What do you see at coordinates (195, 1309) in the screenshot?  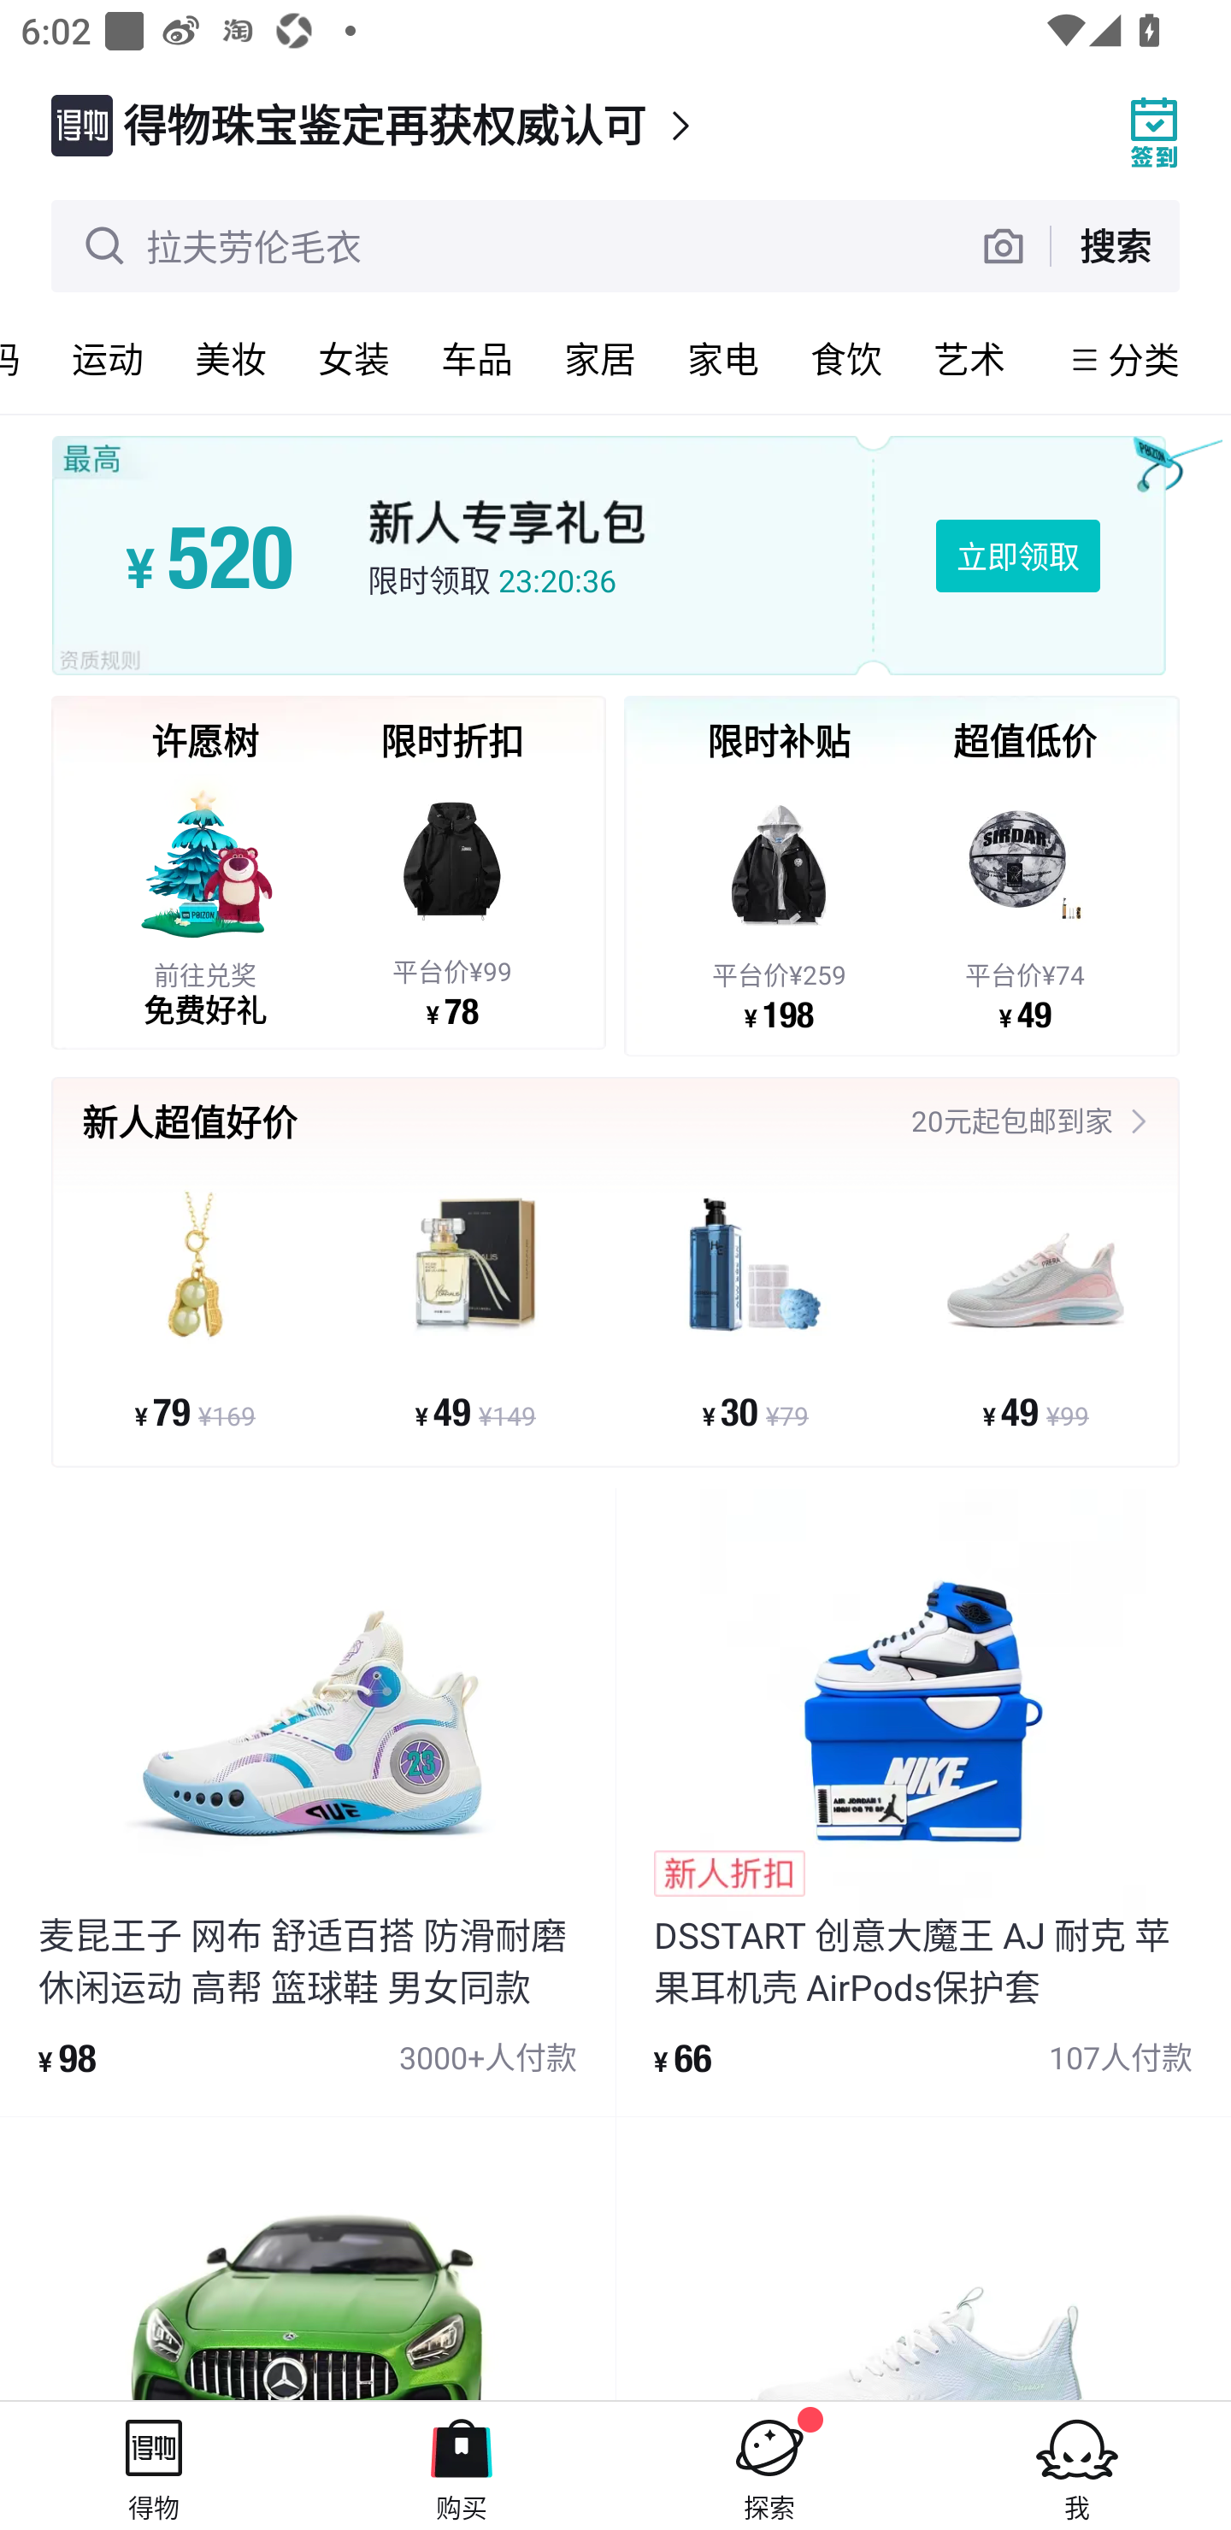 I see `¥ 79 ¥169` at bounding box center [195, 1309].